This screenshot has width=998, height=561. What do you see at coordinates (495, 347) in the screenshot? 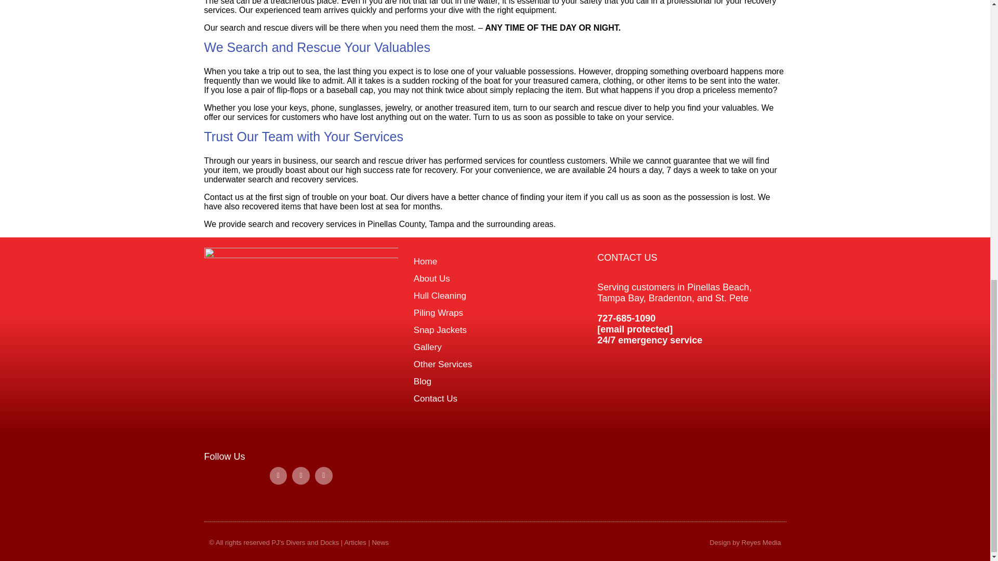
I see `Gallery` at bounding box center [495, 347].